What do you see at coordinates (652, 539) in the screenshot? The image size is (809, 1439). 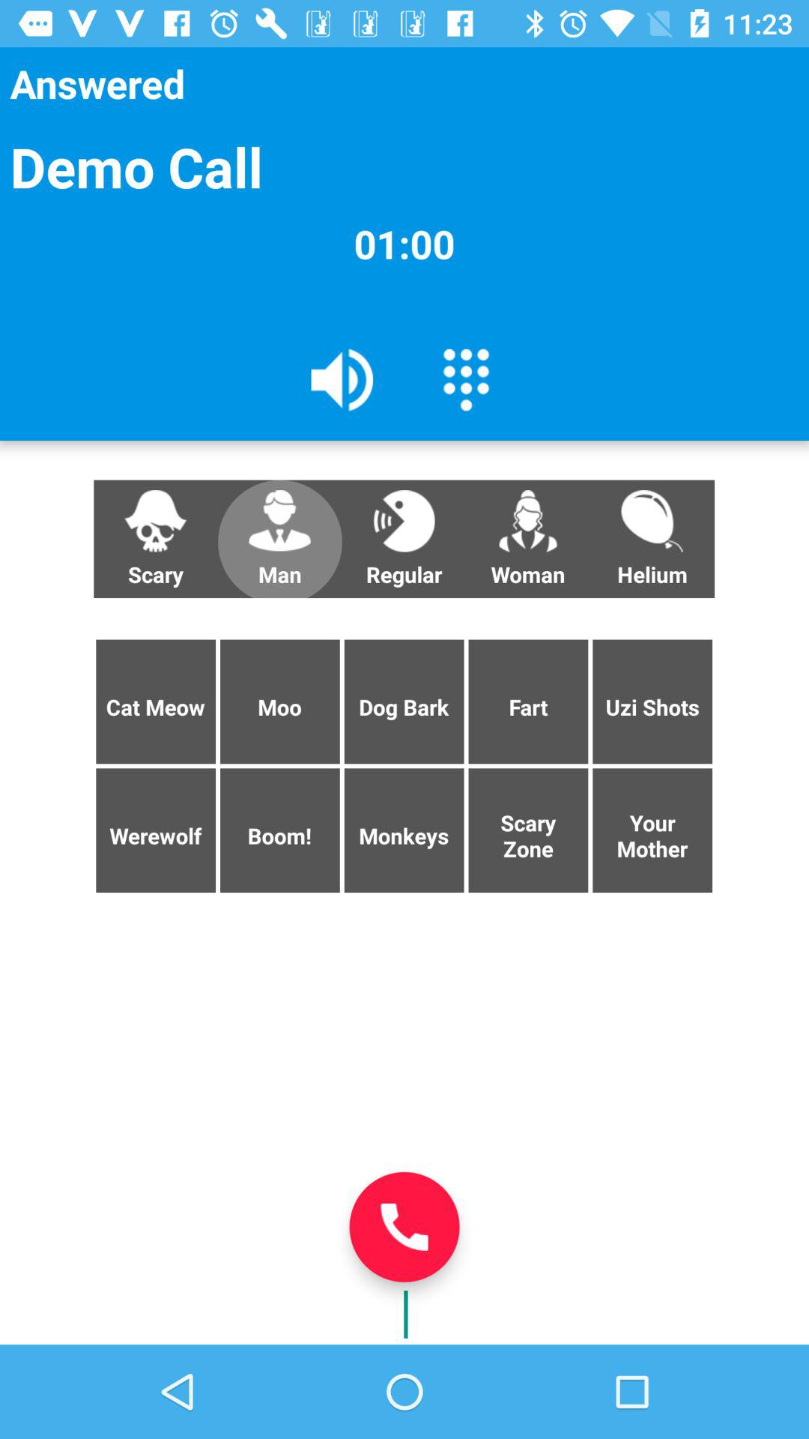 I see `choose helium button` at bounding box center [652, 539].